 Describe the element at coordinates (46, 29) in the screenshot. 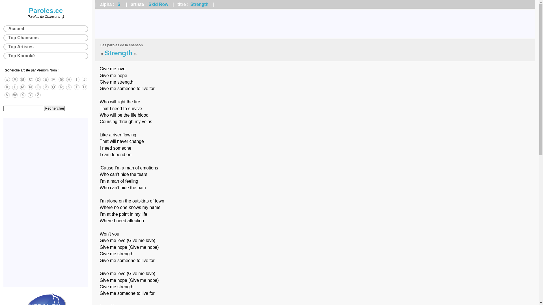

I see `Accueil` at that location.